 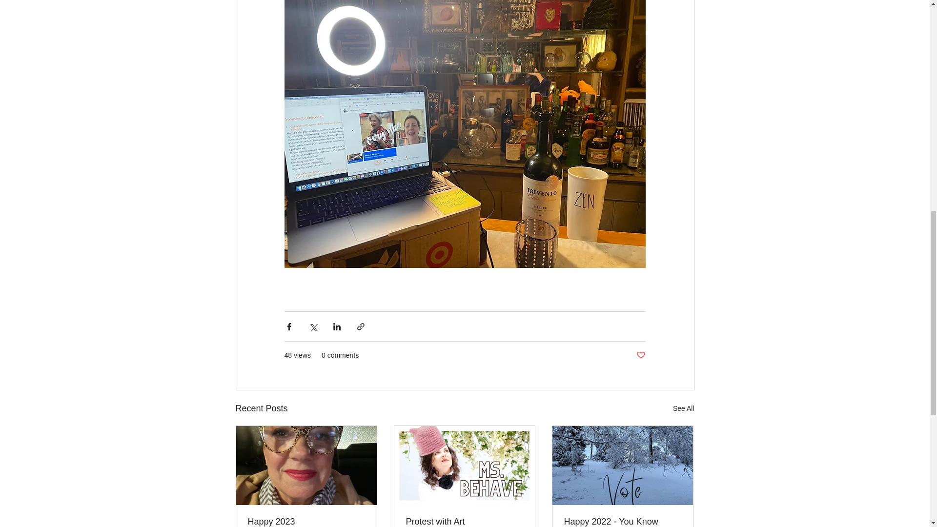 What do you see at coordinates (622, 522) in the screenshot?
I see `Happy 2022 - You Know What To Do - VOTE` at bounding box center [622, 522].